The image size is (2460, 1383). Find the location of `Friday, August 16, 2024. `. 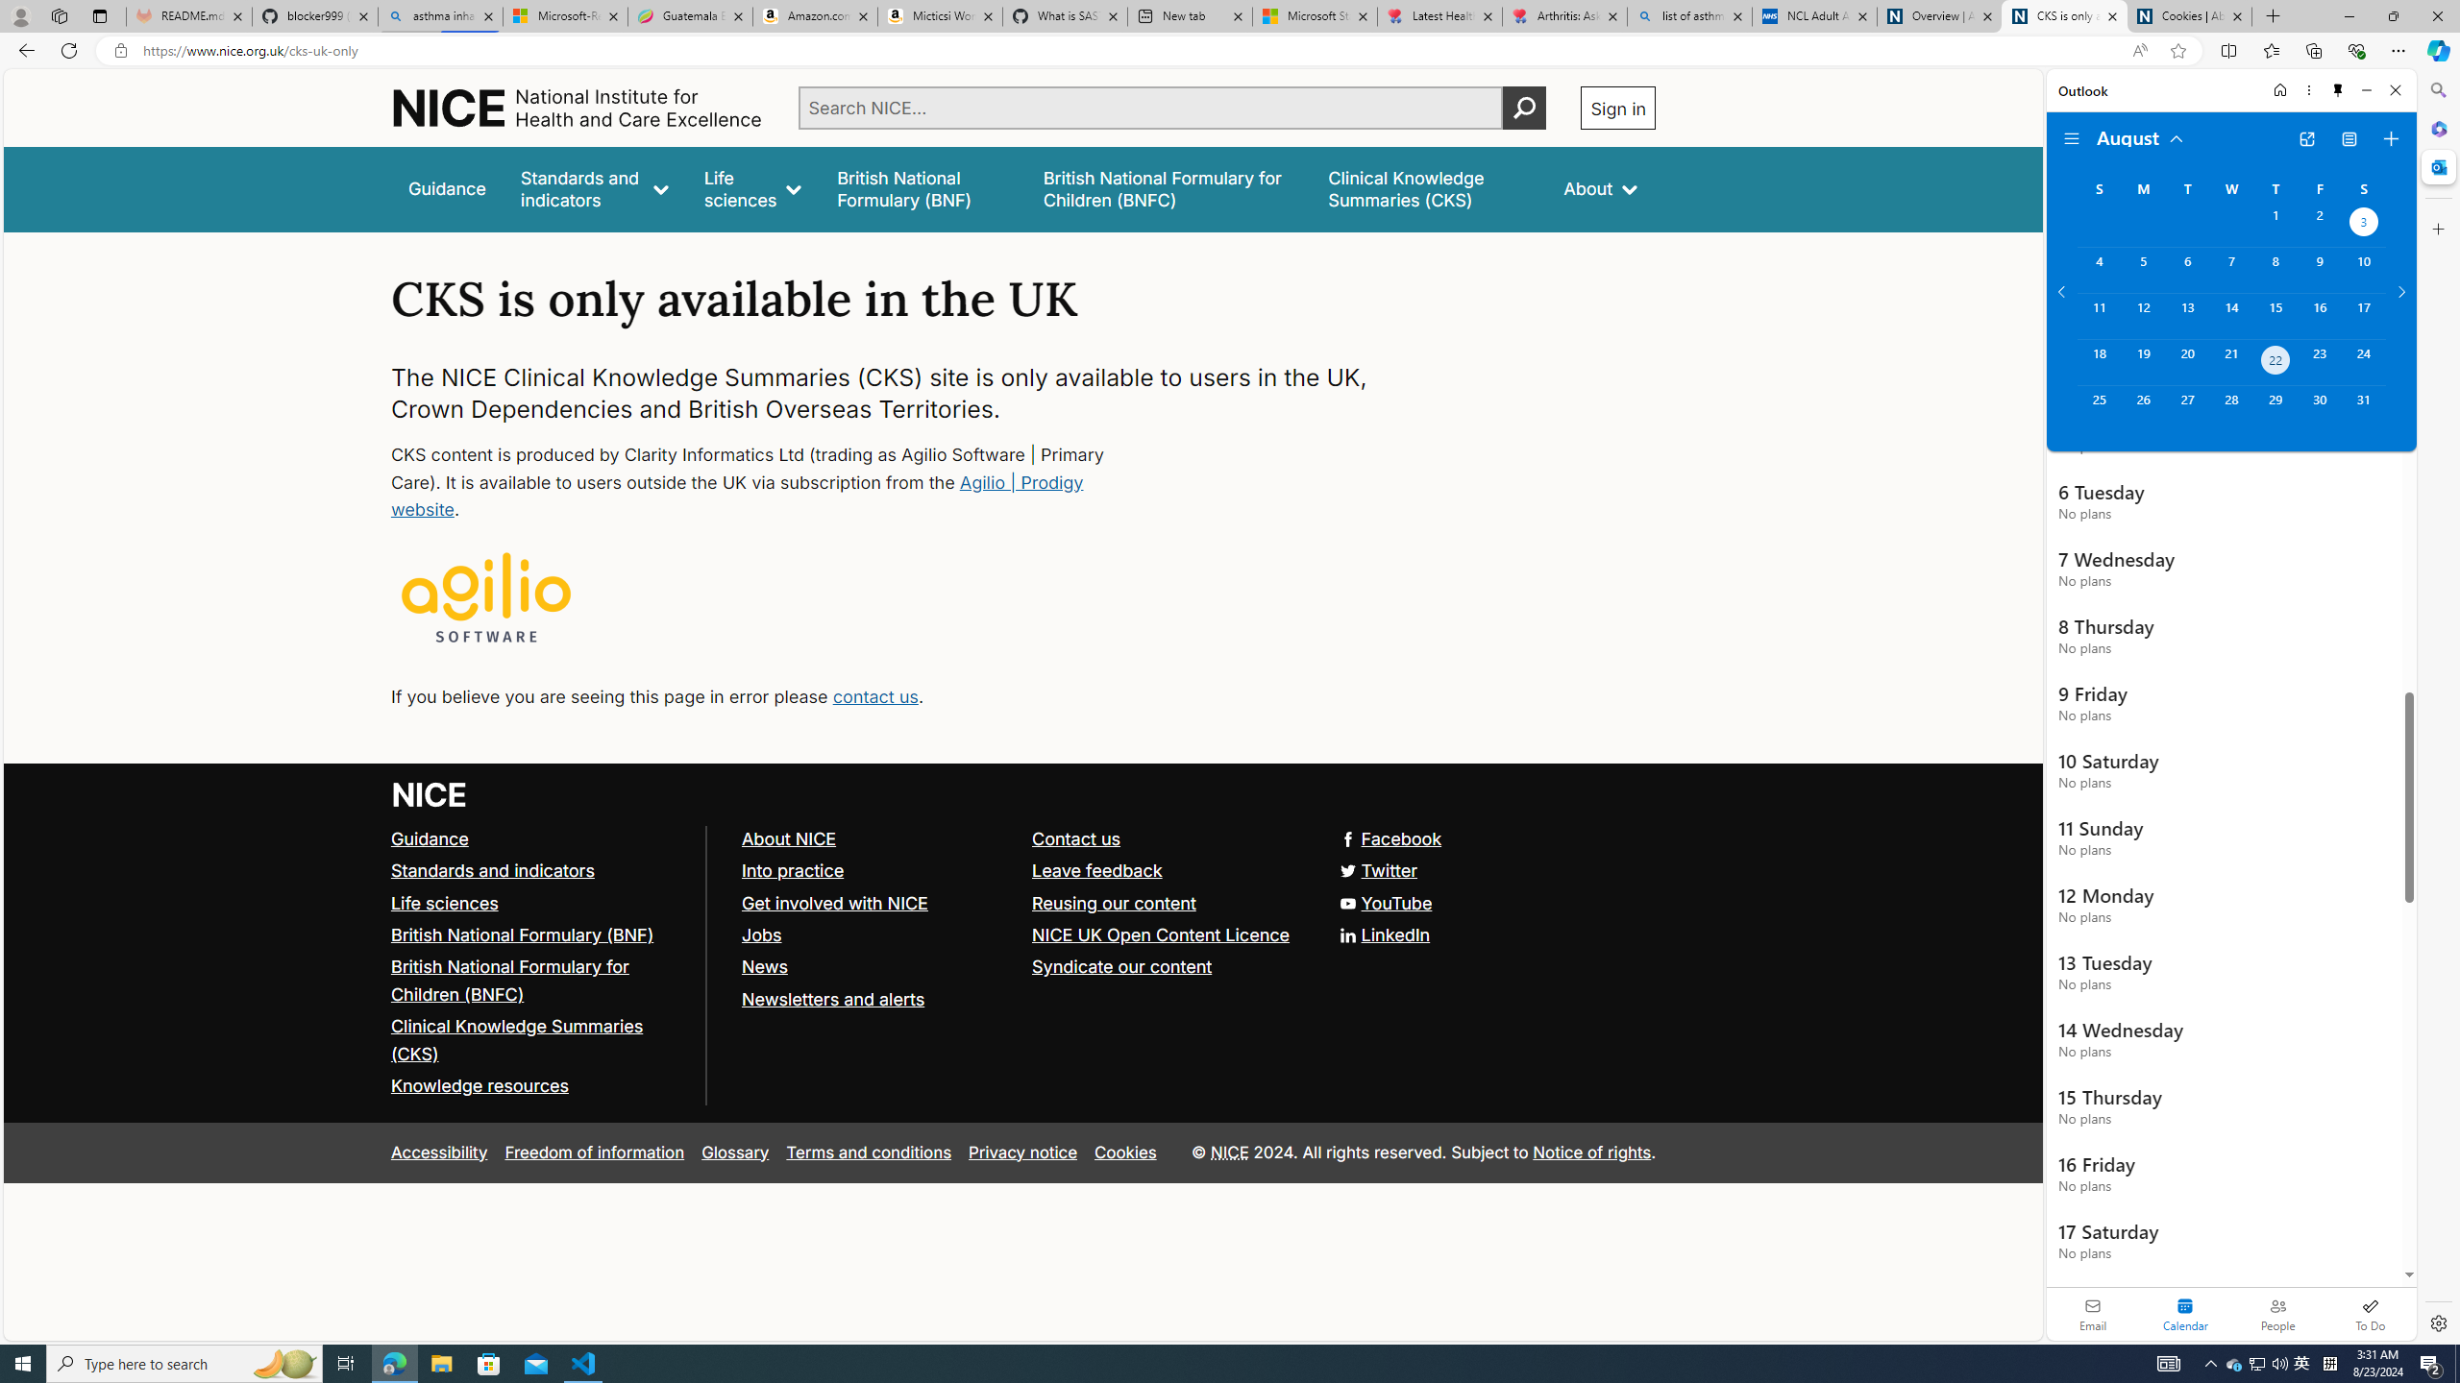

Friday, August 16, 2024.  is located at coordinates (2320, 315).